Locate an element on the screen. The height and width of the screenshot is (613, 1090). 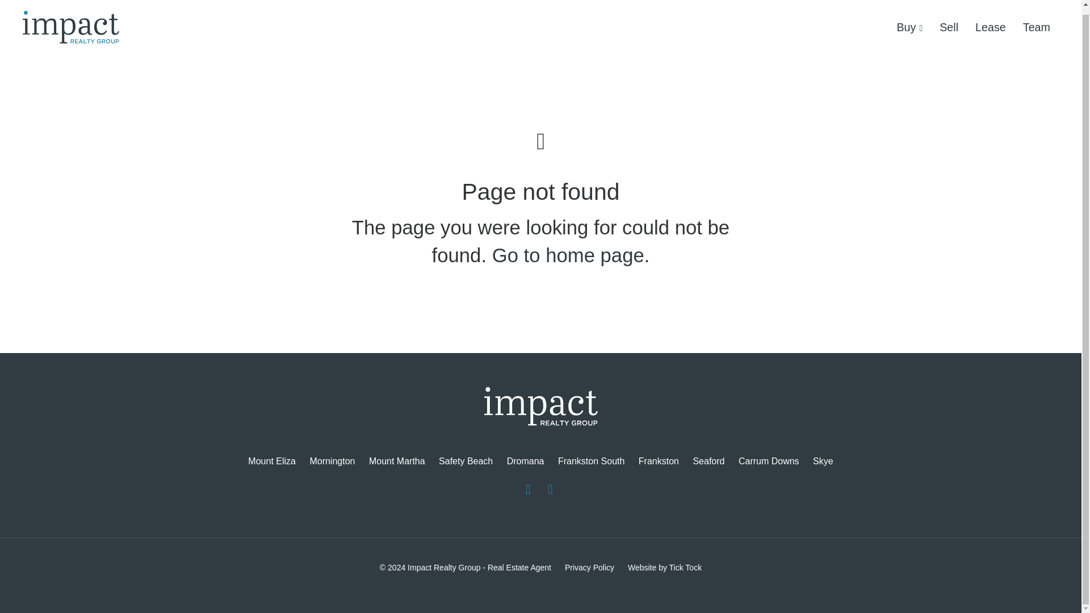
Mornington is located at coordinates (332, 462).